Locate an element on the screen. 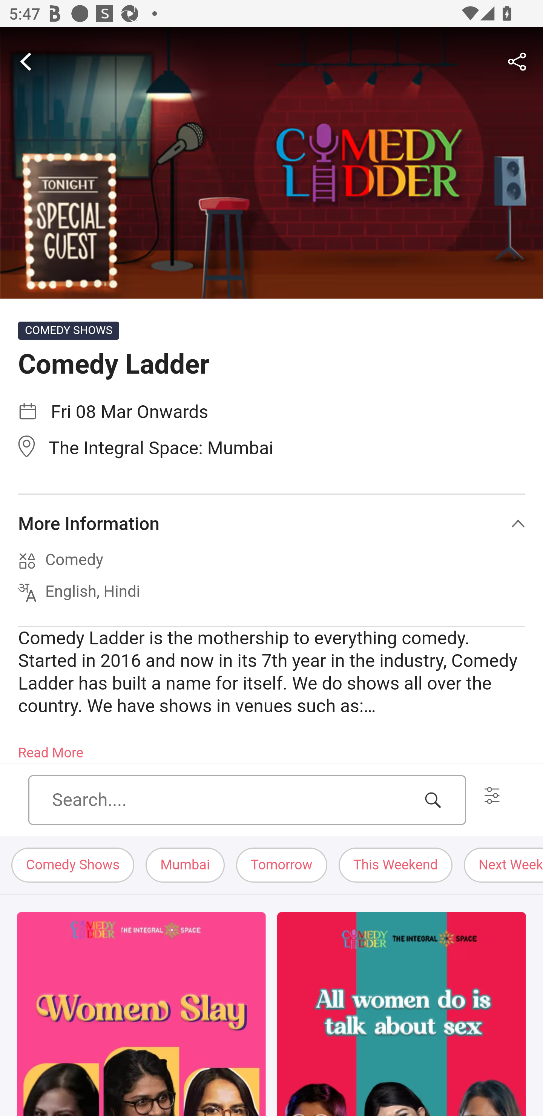 The height and width of the screenshot is (1116, 543). Comedy Shows is located at coordinates (73, 865).